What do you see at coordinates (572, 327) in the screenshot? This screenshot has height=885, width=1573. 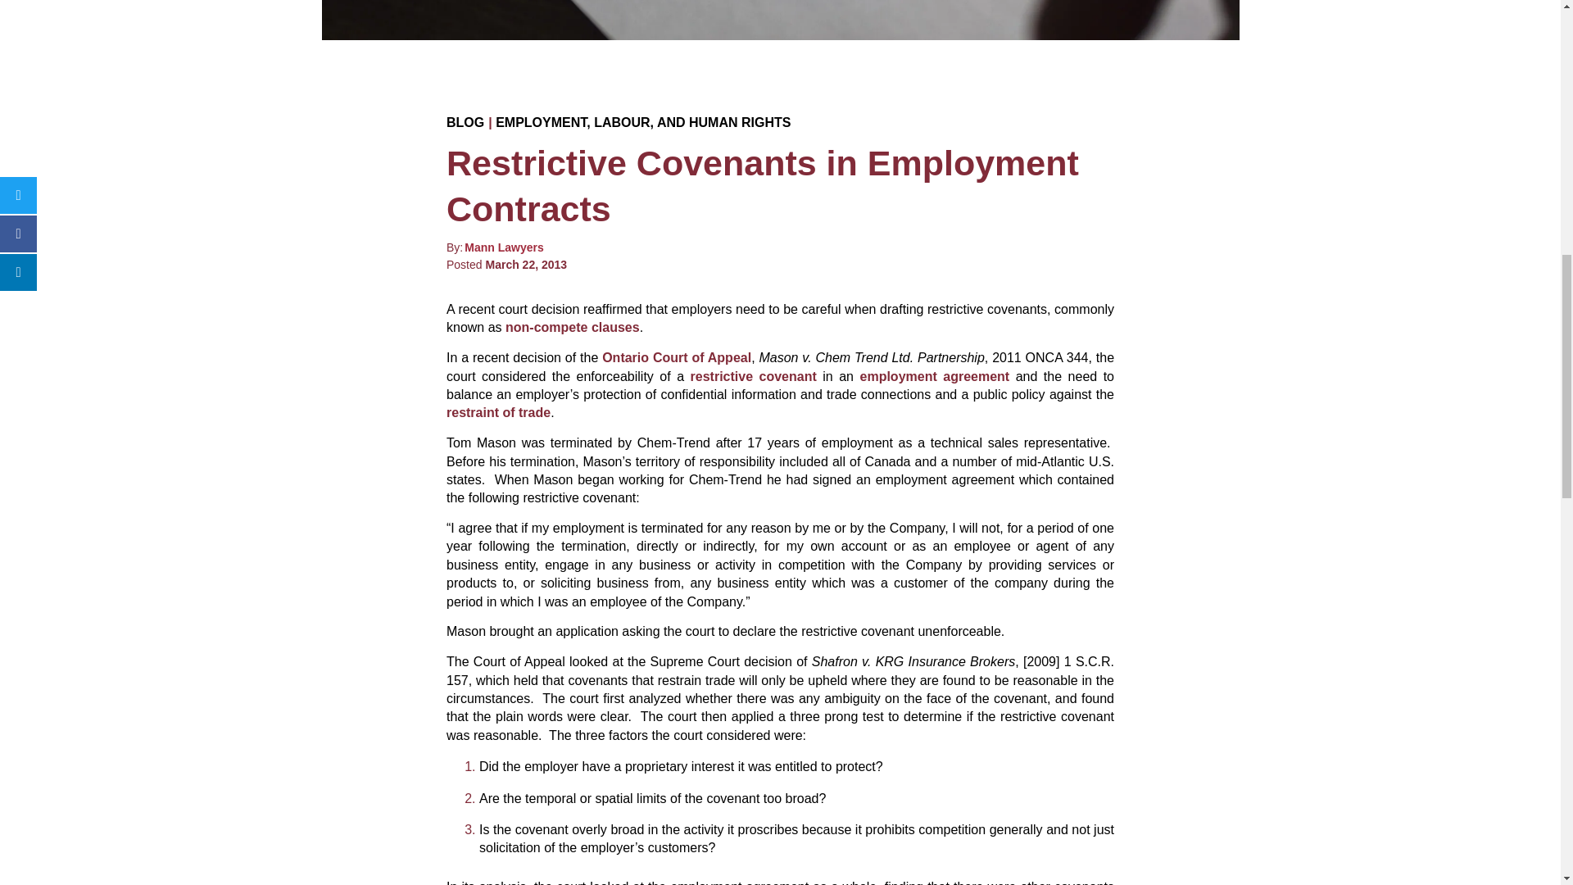 I see `Non-compete clause` at bounding box center [572, 327].